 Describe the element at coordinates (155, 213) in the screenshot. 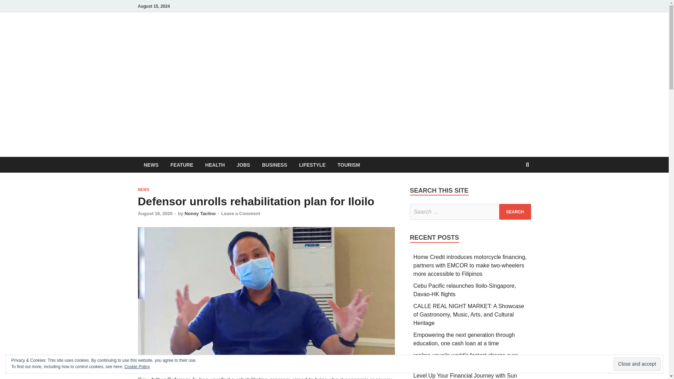

I see `August 18, 2020` at that location.